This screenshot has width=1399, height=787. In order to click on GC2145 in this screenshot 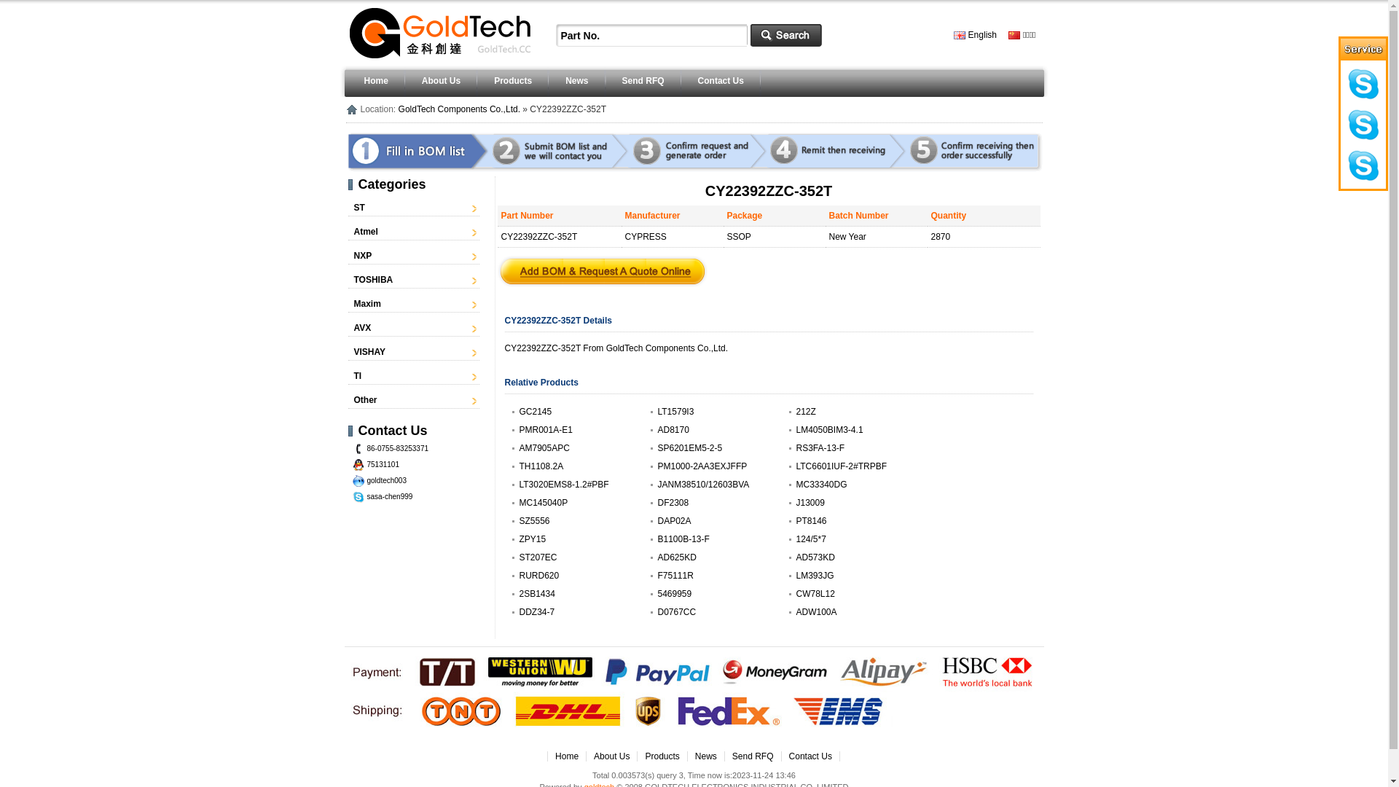, I will do `click(535, 412)`.